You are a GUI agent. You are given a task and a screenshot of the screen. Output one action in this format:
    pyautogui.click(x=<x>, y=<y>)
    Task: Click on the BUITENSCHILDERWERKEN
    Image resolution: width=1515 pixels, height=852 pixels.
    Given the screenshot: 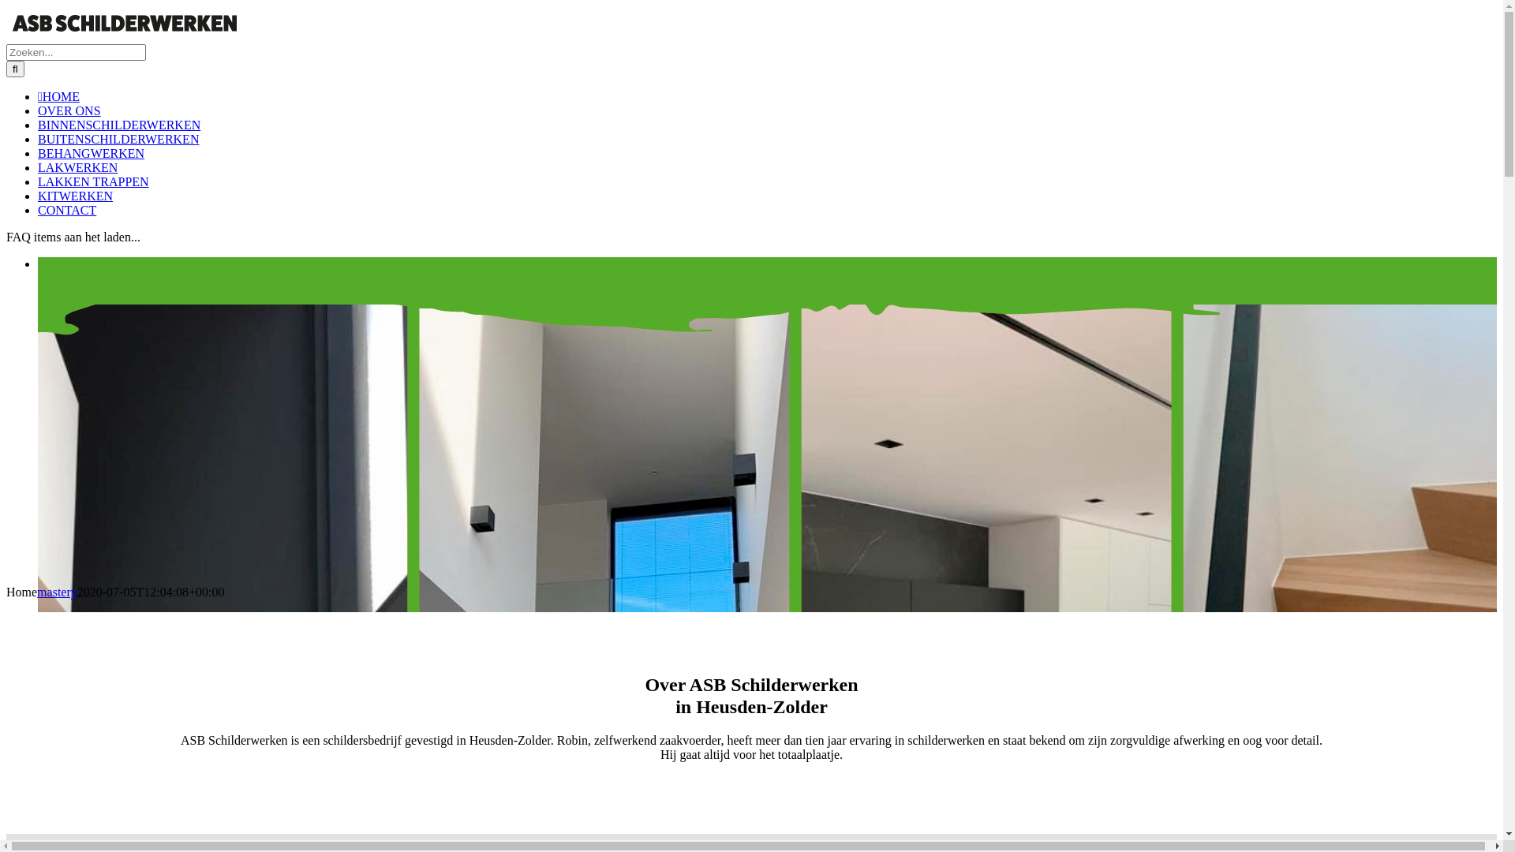 What is the action you would take?
    pyautogui.click(x=118, y=139)
    